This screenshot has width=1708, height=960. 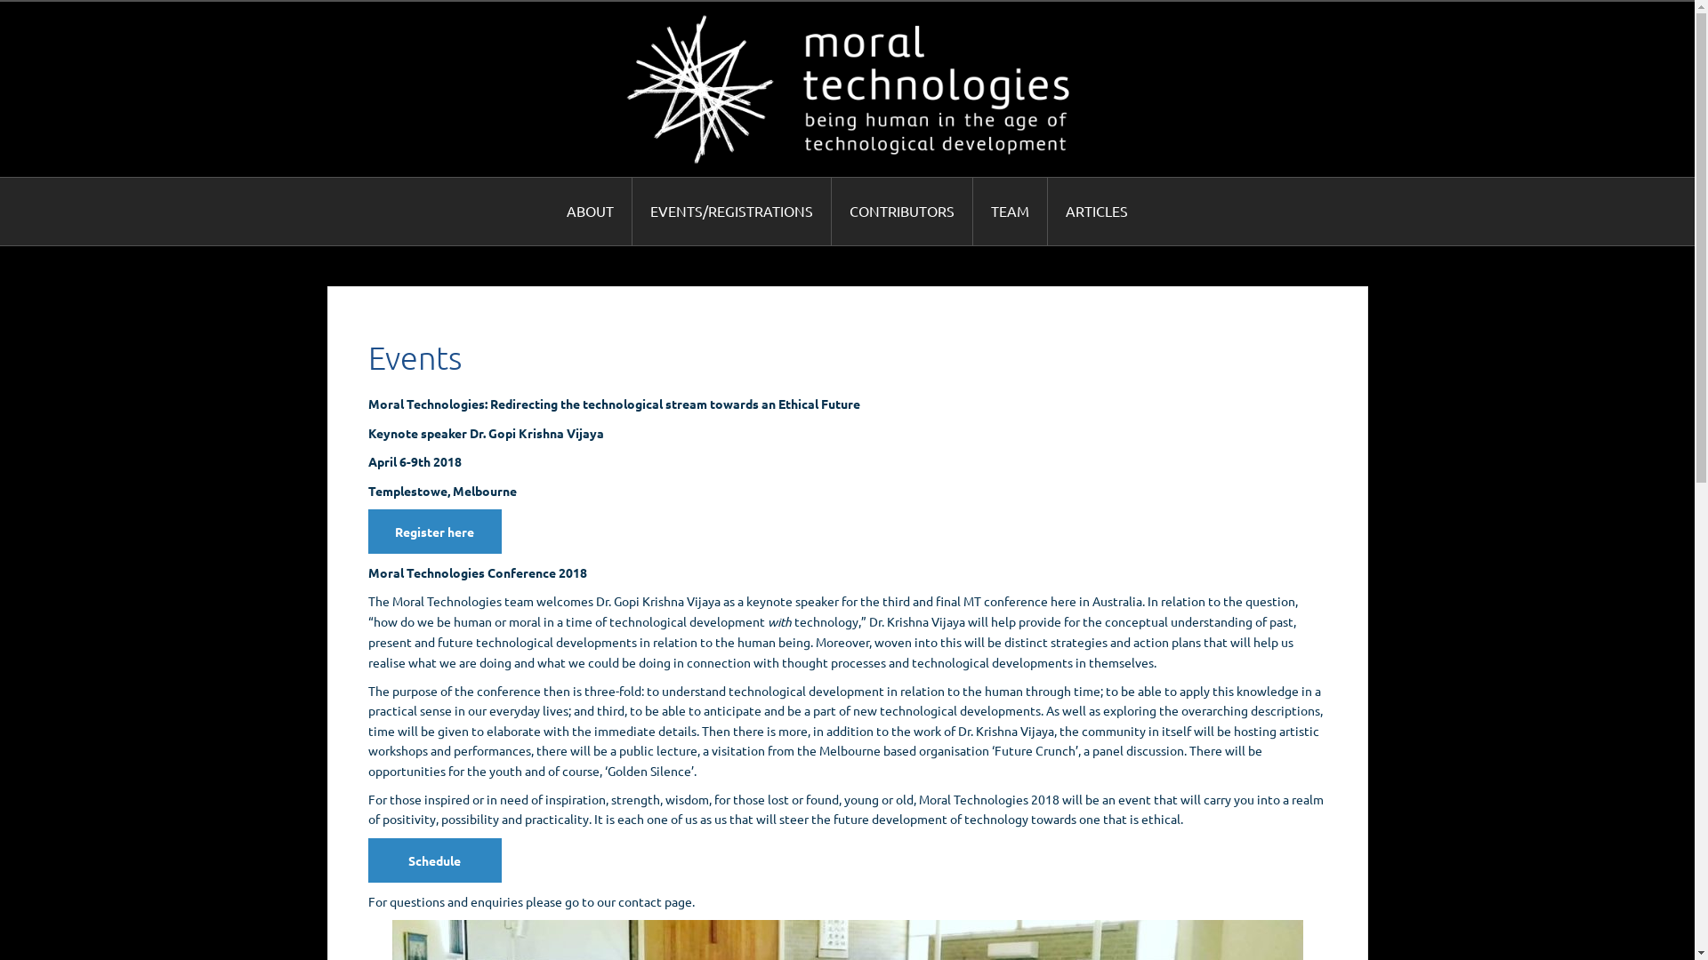 I want to click on TEAM, so click(x=1011, y=212).